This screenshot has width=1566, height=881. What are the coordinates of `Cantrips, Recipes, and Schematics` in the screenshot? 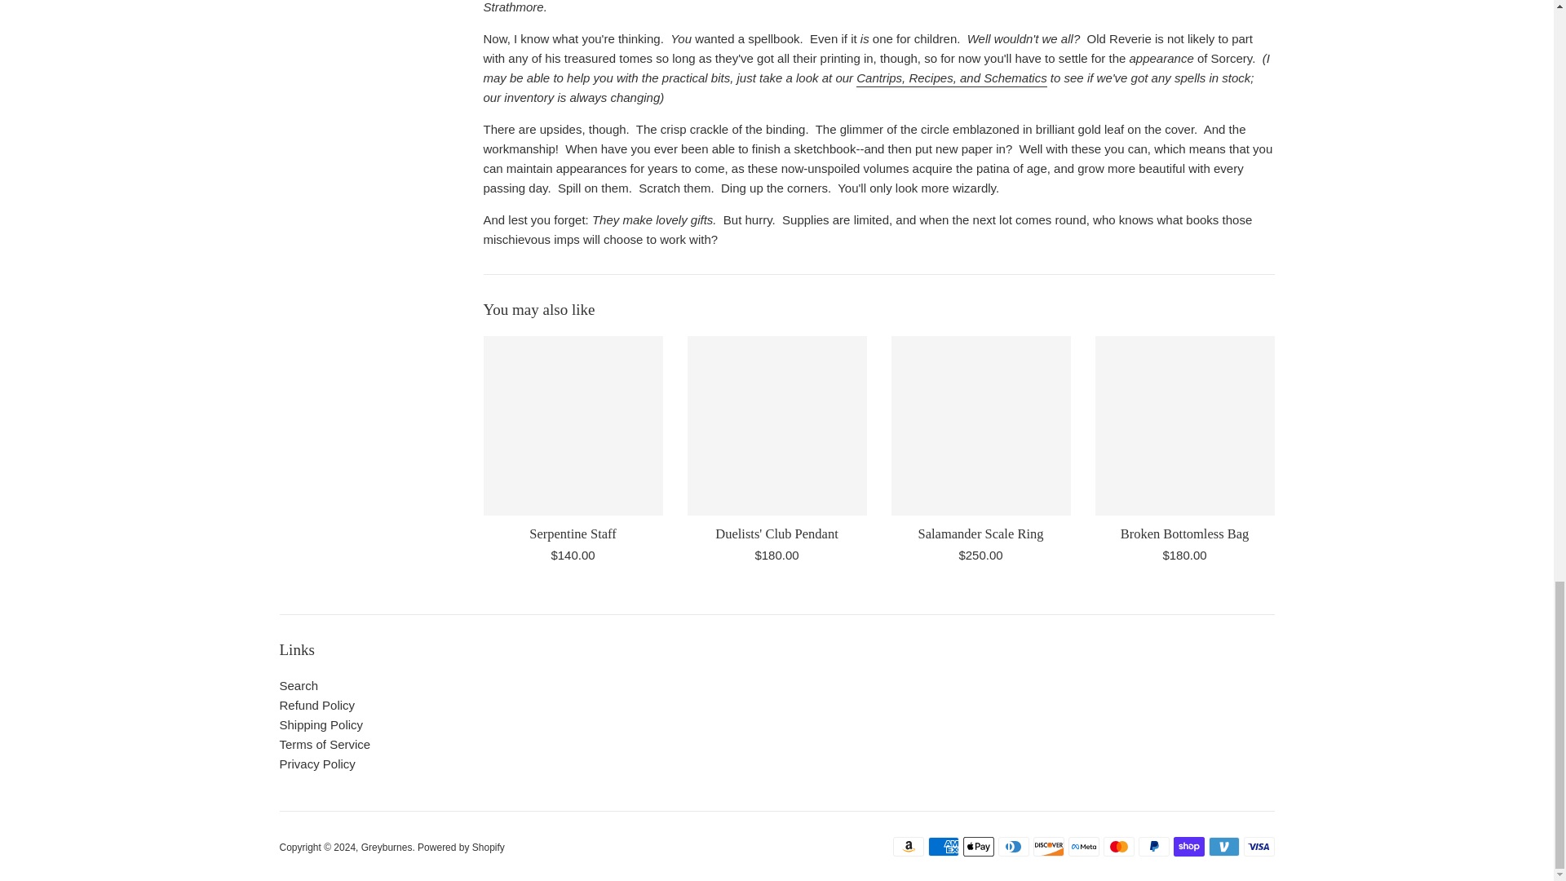 It's located at (951, 78).